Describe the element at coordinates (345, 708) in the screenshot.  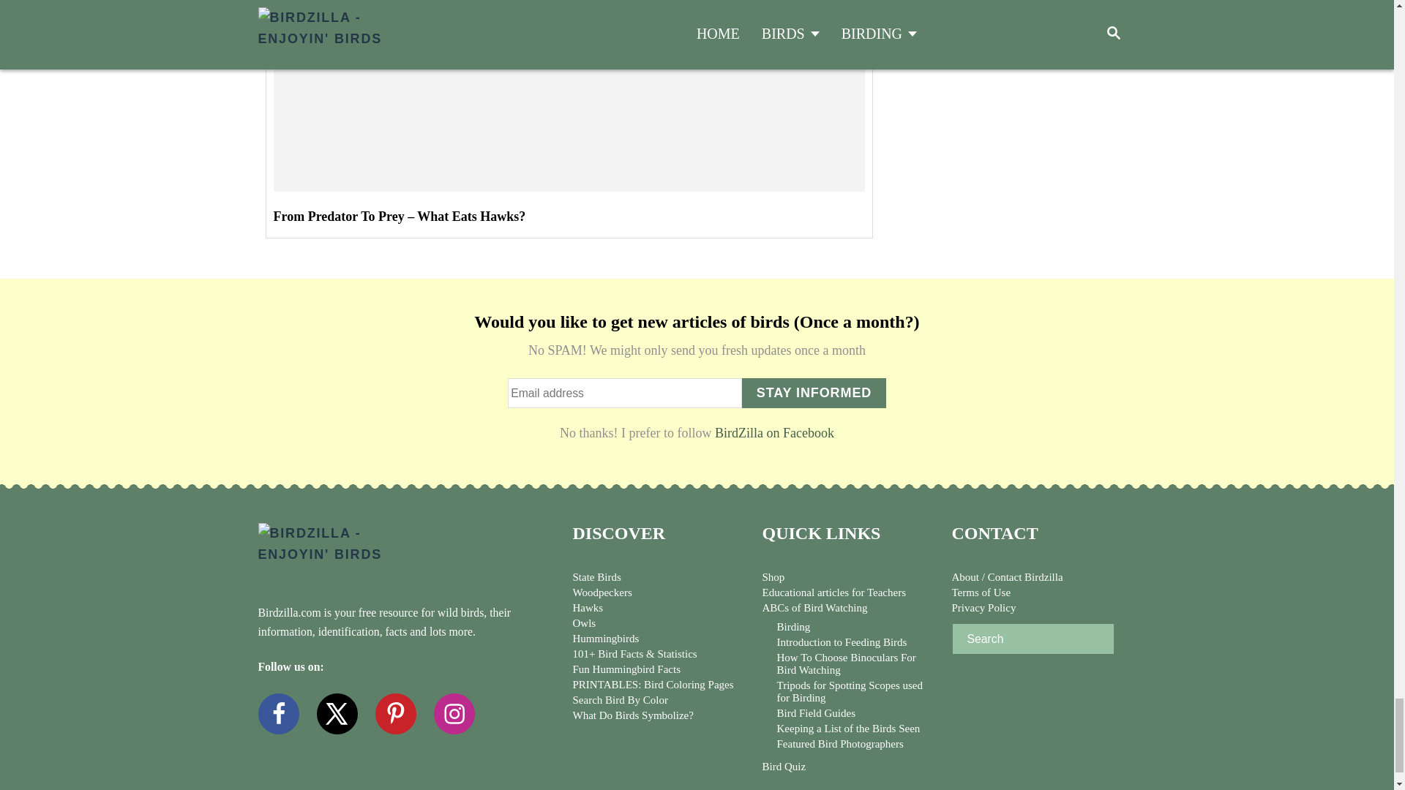
I see `Follow on X` at that location.